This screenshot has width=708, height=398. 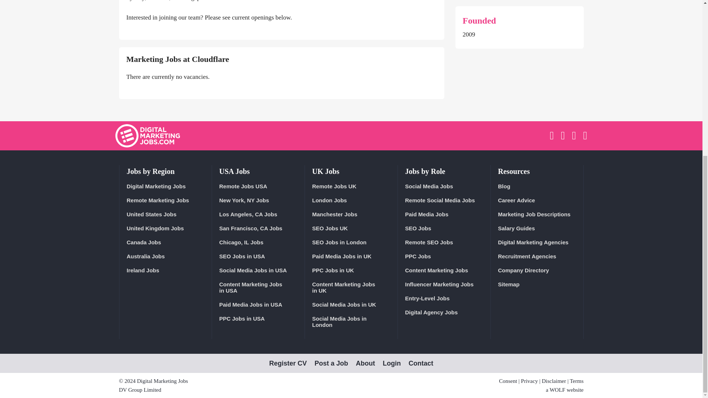 What do you see at coordinates (147, 136) in the screenshot?
I see `Digital Marketing Jobs logo` at bounding box center [147, 136].